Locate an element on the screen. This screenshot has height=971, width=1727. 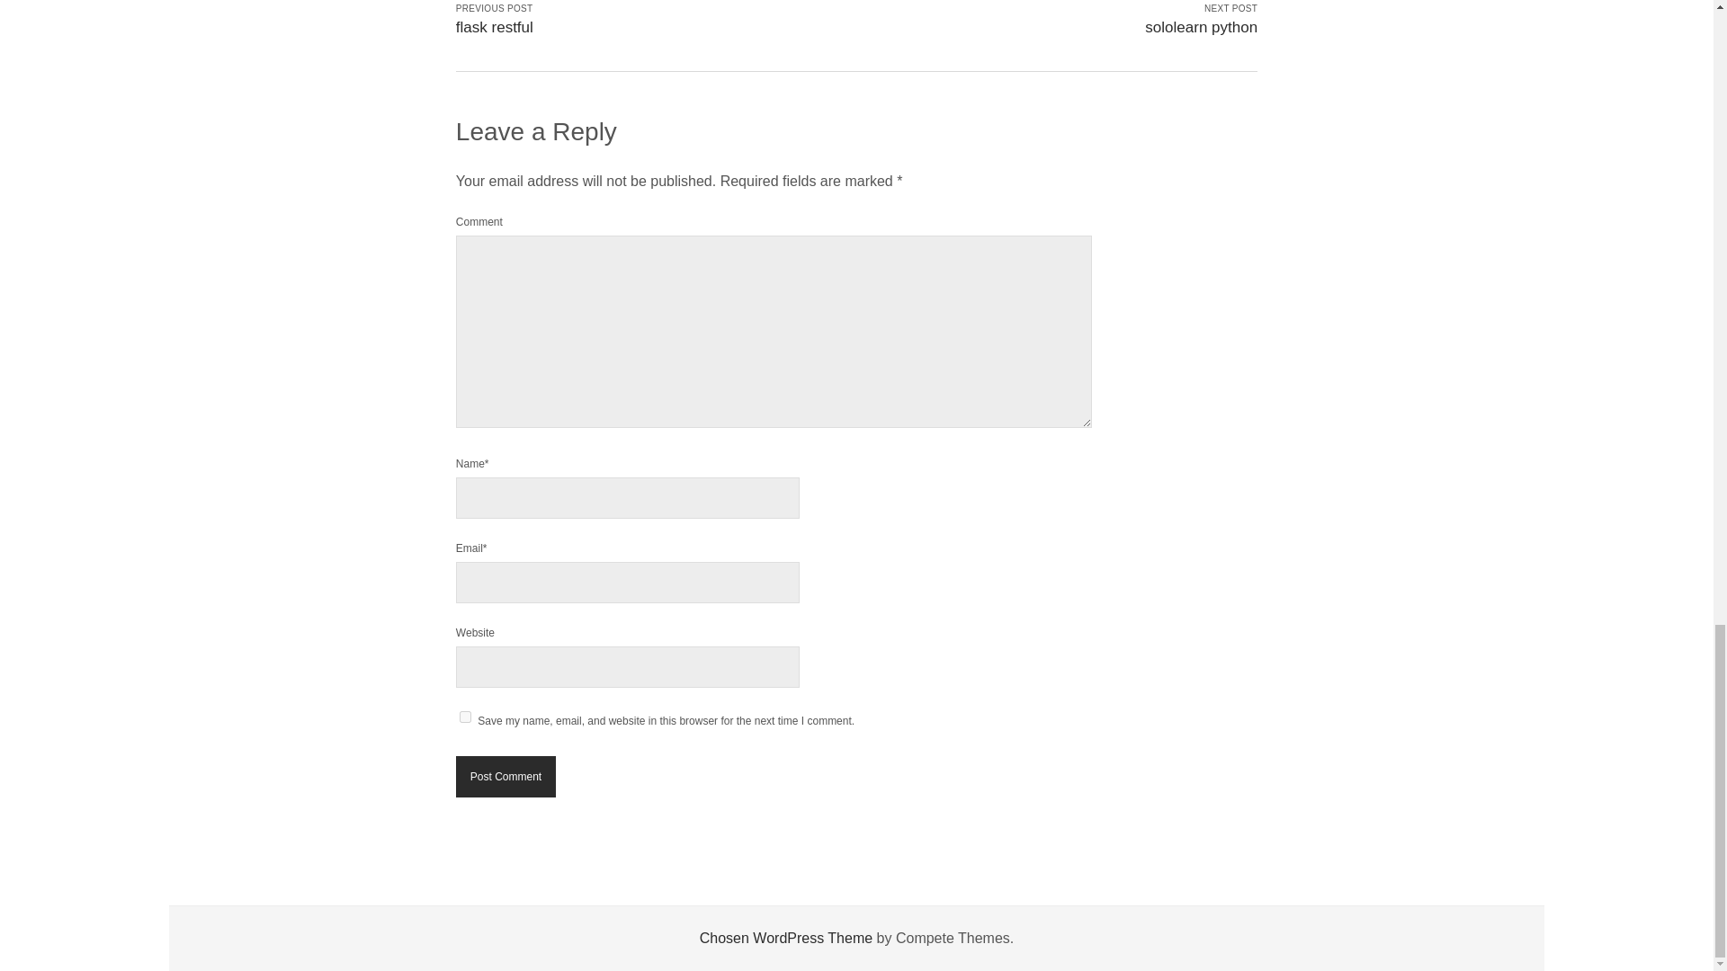
yes is located at coordinates (465, 716).